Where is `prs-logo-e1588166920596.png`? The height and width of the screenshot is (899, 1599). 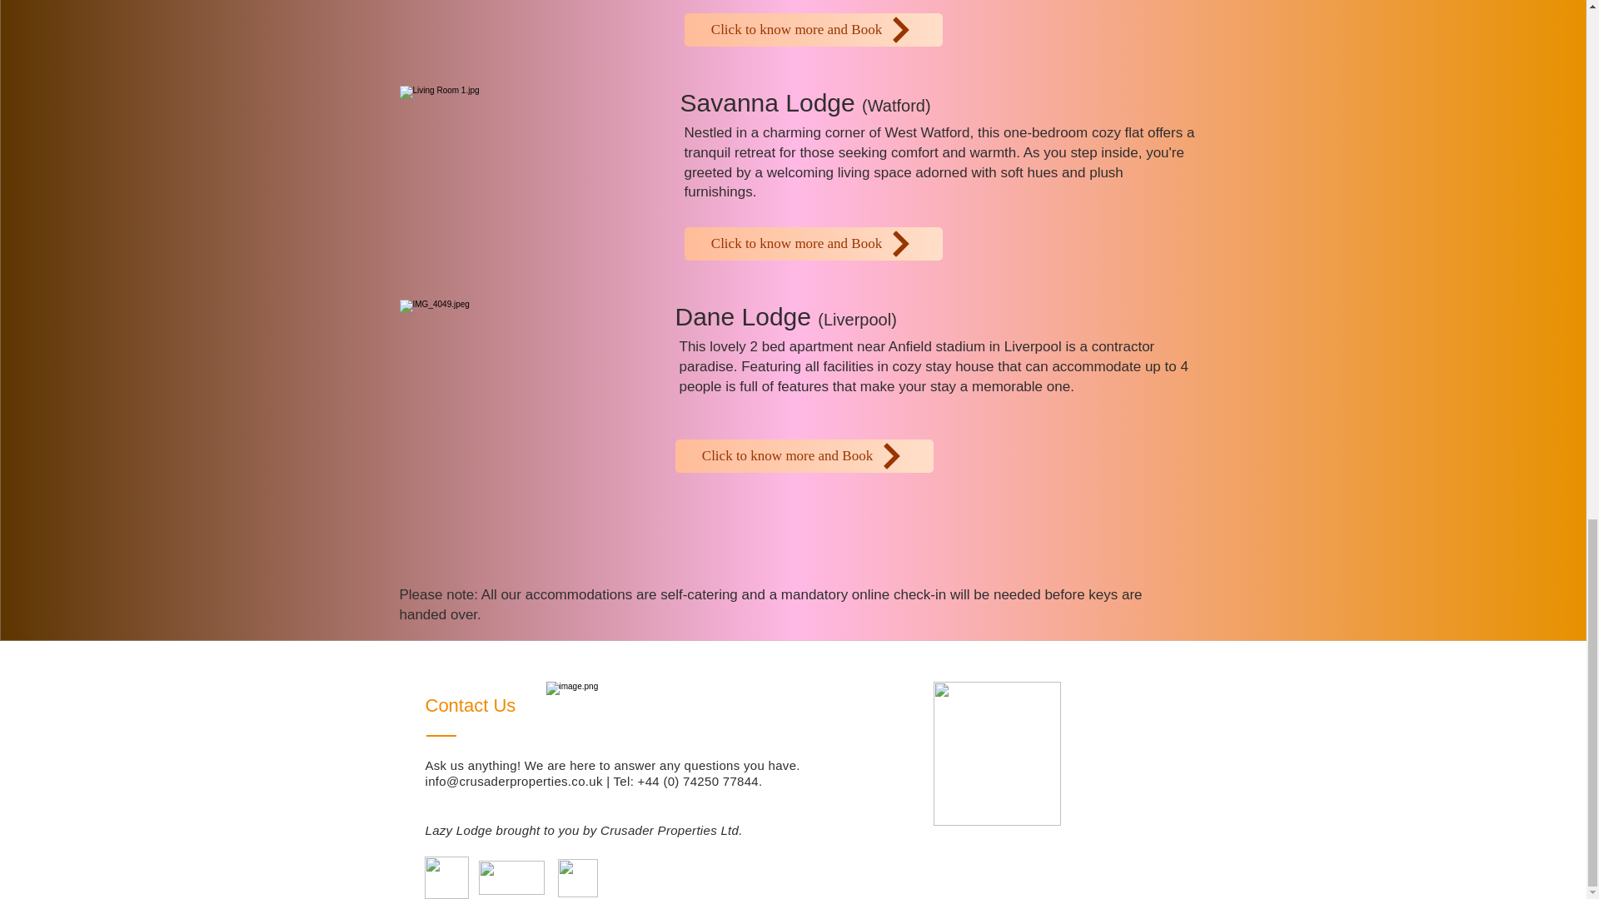
prs-logo-e1588166920596.png is located at coordinates (511, 877).